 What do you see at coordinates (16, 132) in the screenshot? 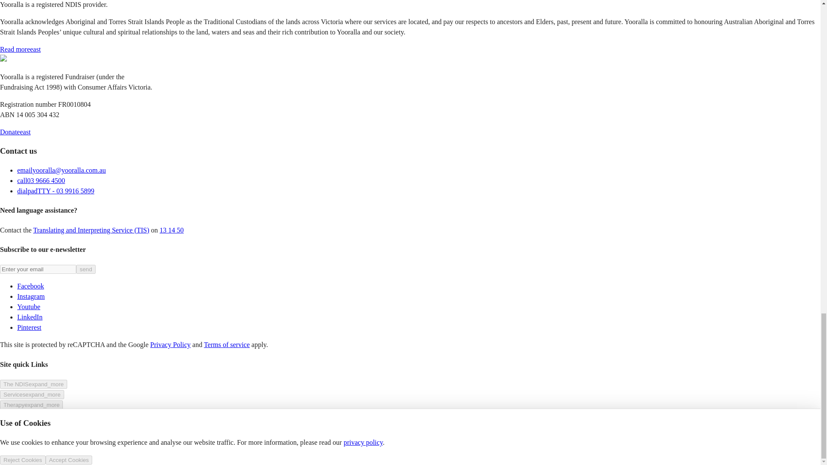
I see `Donateeast` at bounding box center [16, 132].